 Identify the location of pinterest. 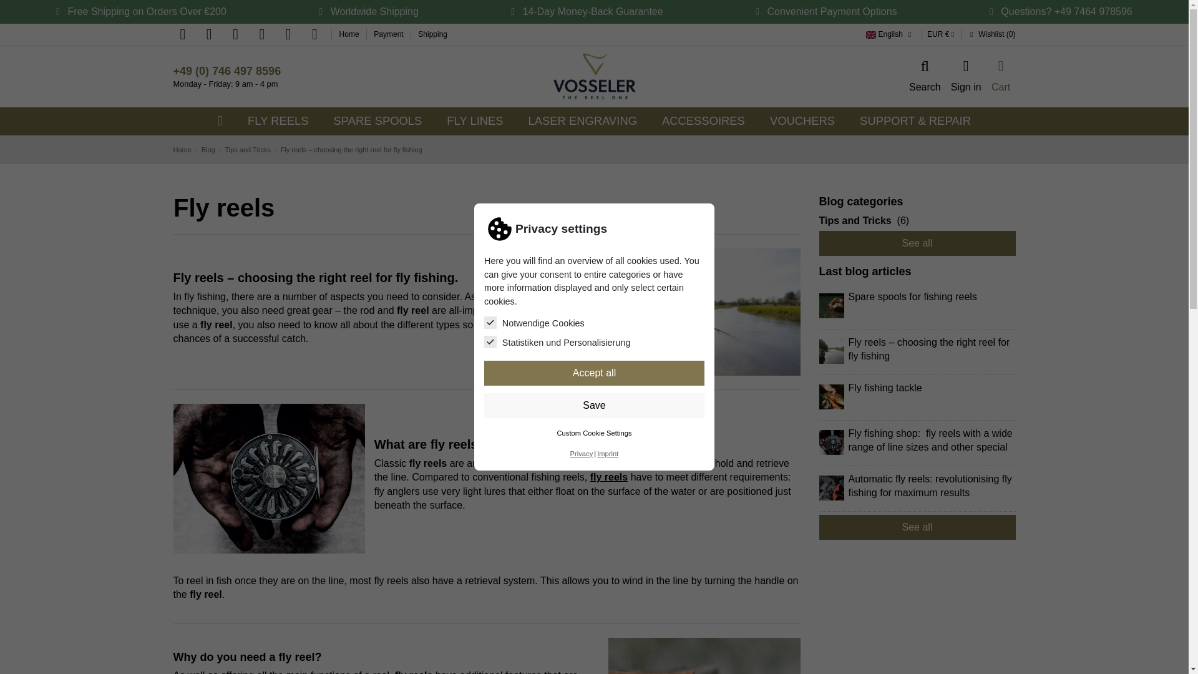
(261, 34).